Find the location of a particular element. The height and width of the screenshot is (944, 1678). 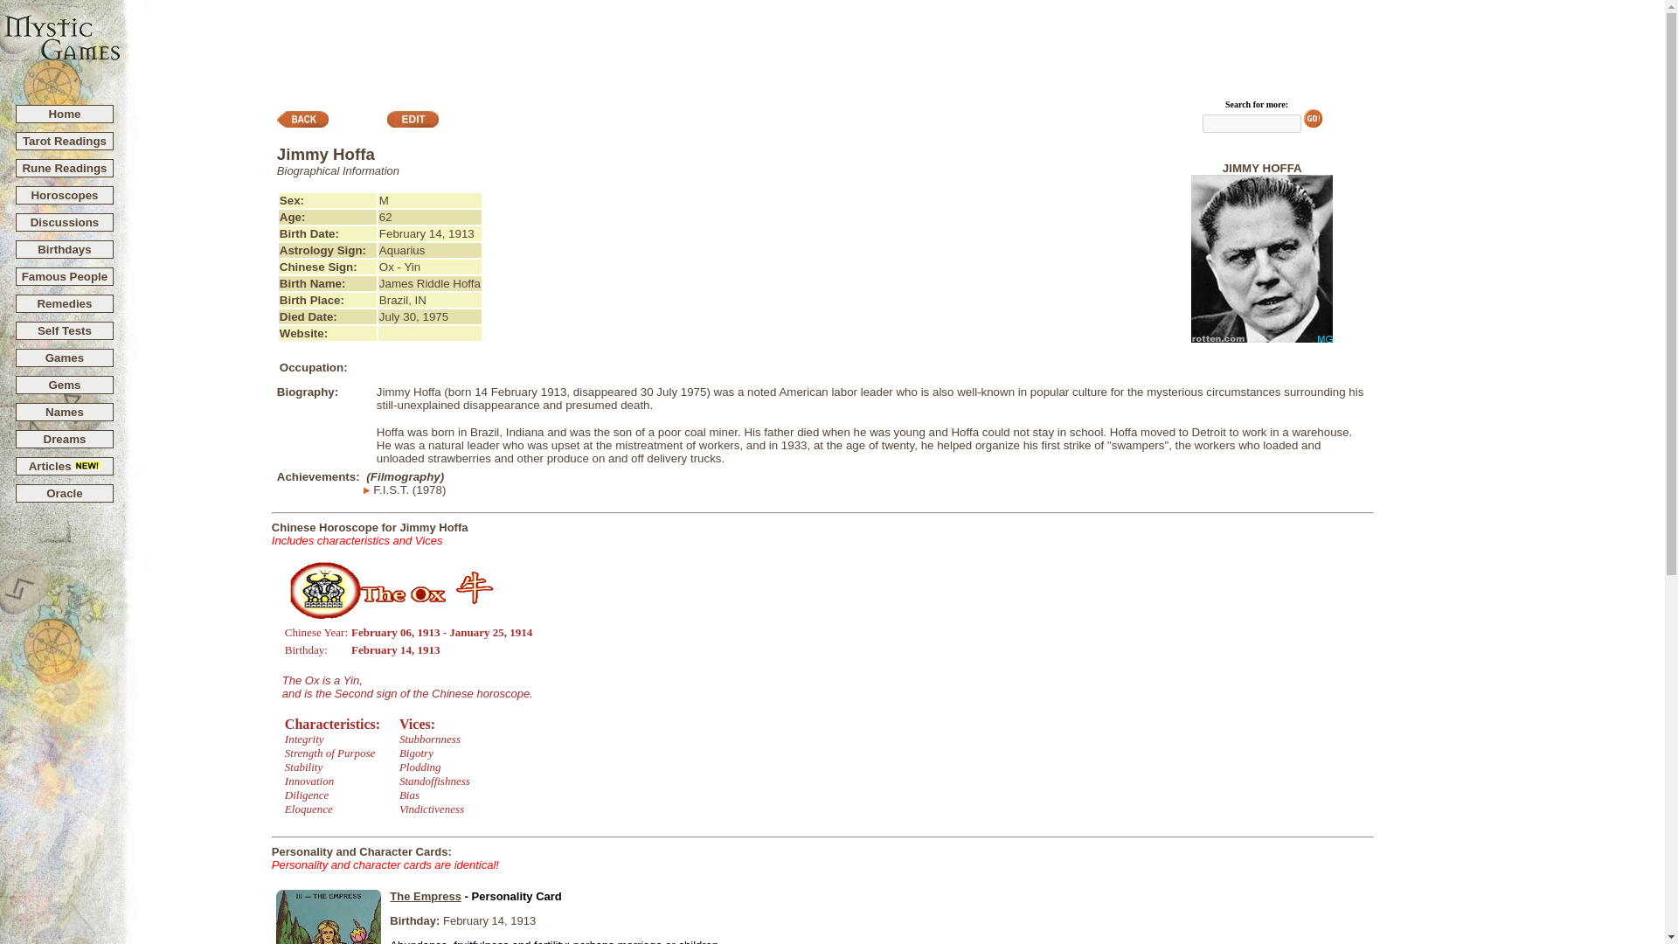

Tarot Readings is located at coordinates (65, 141).